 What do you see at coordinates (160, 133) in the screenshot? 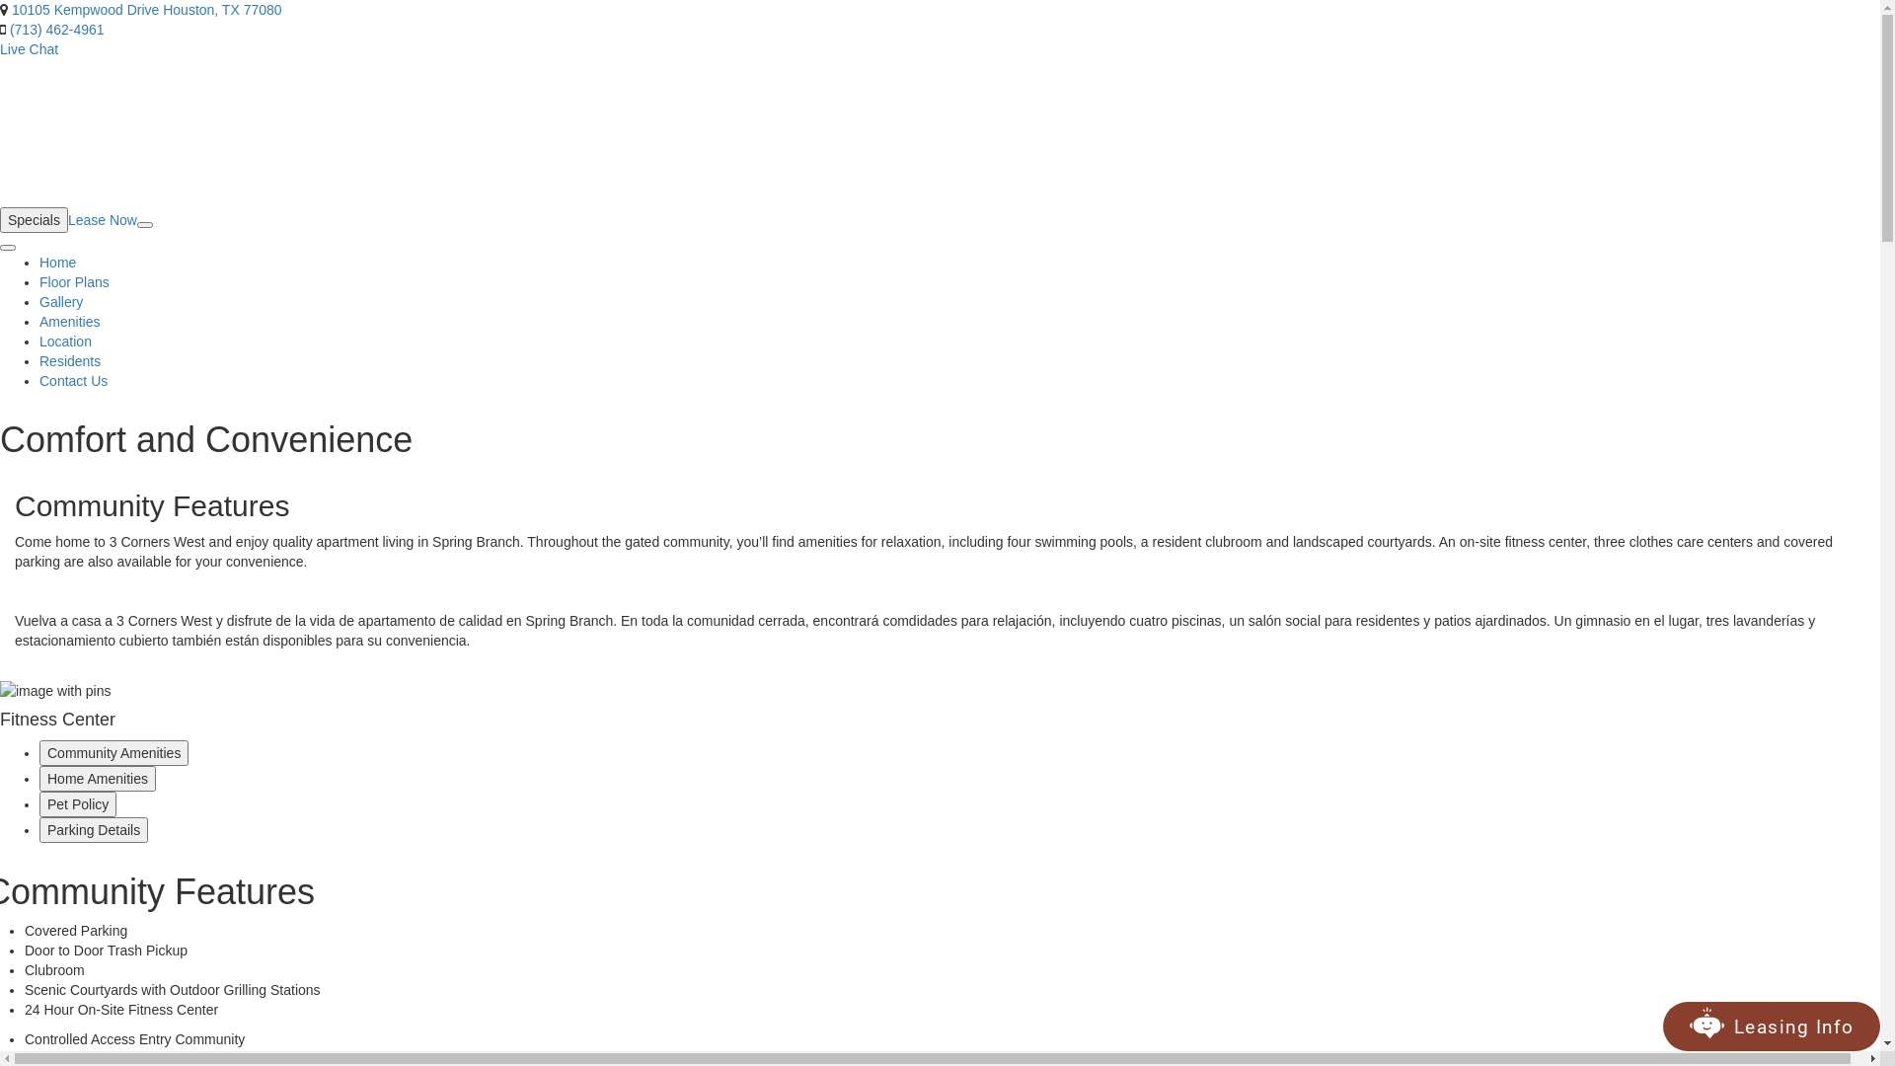
I see `3 Corners West` at bounding box center [160, 133].